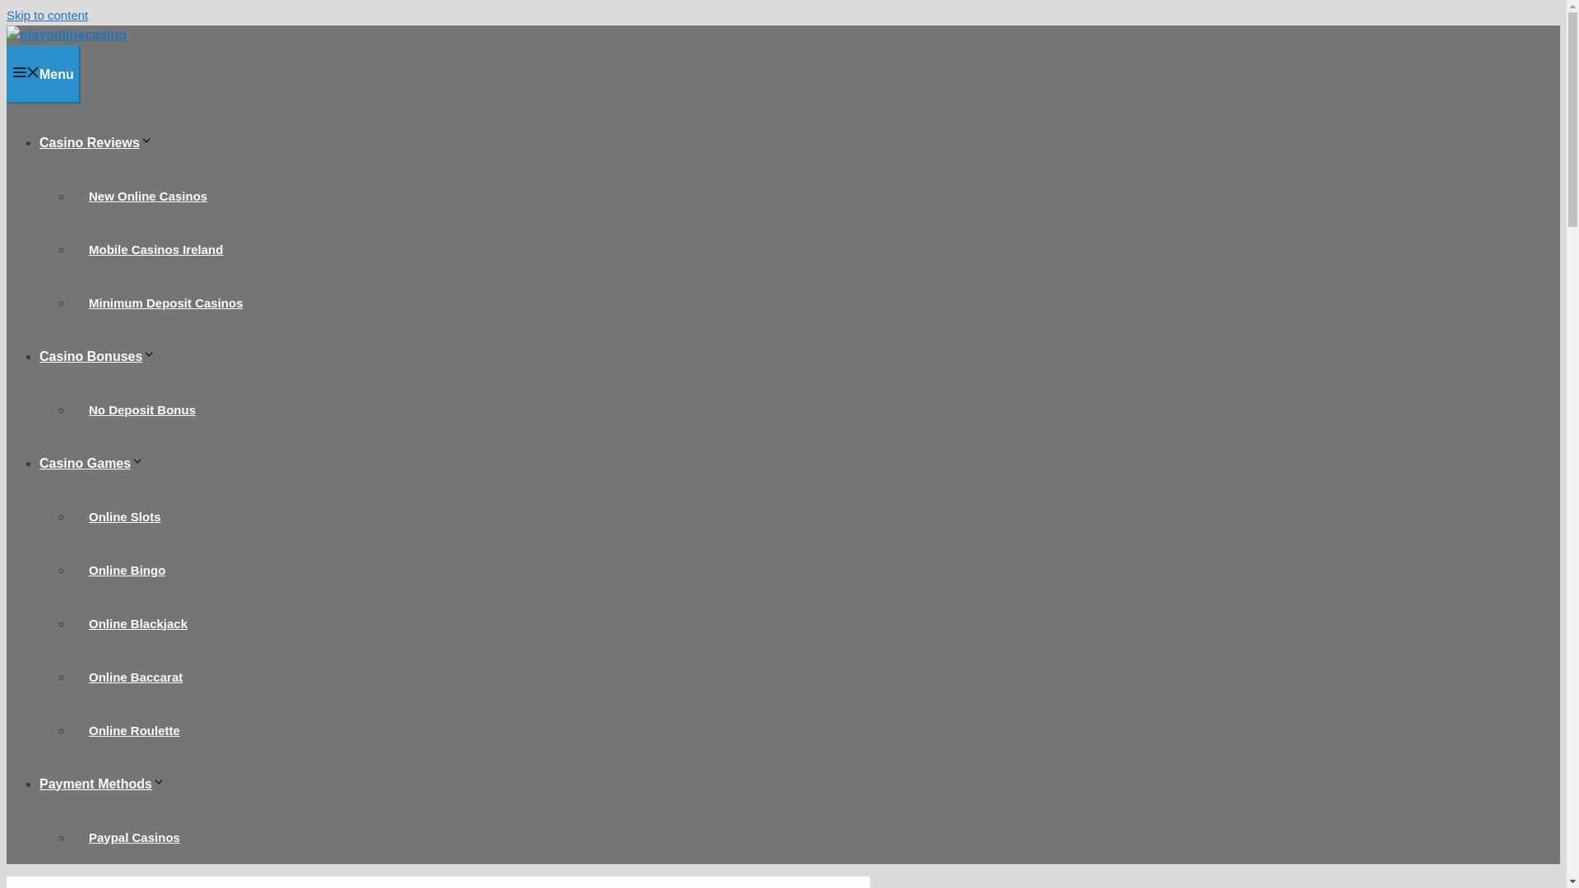 Image resolution: width=1579 pixels, height=888 pixels. Describe the element at coordinates (47, 15) in the screenshot. I see `Skip to content` at that location.